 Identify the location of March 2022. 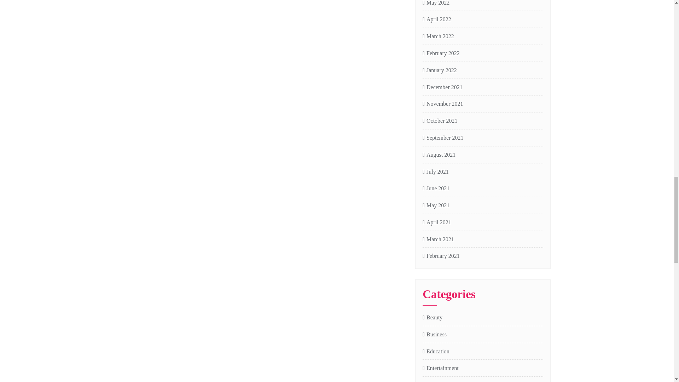
(438, 36).